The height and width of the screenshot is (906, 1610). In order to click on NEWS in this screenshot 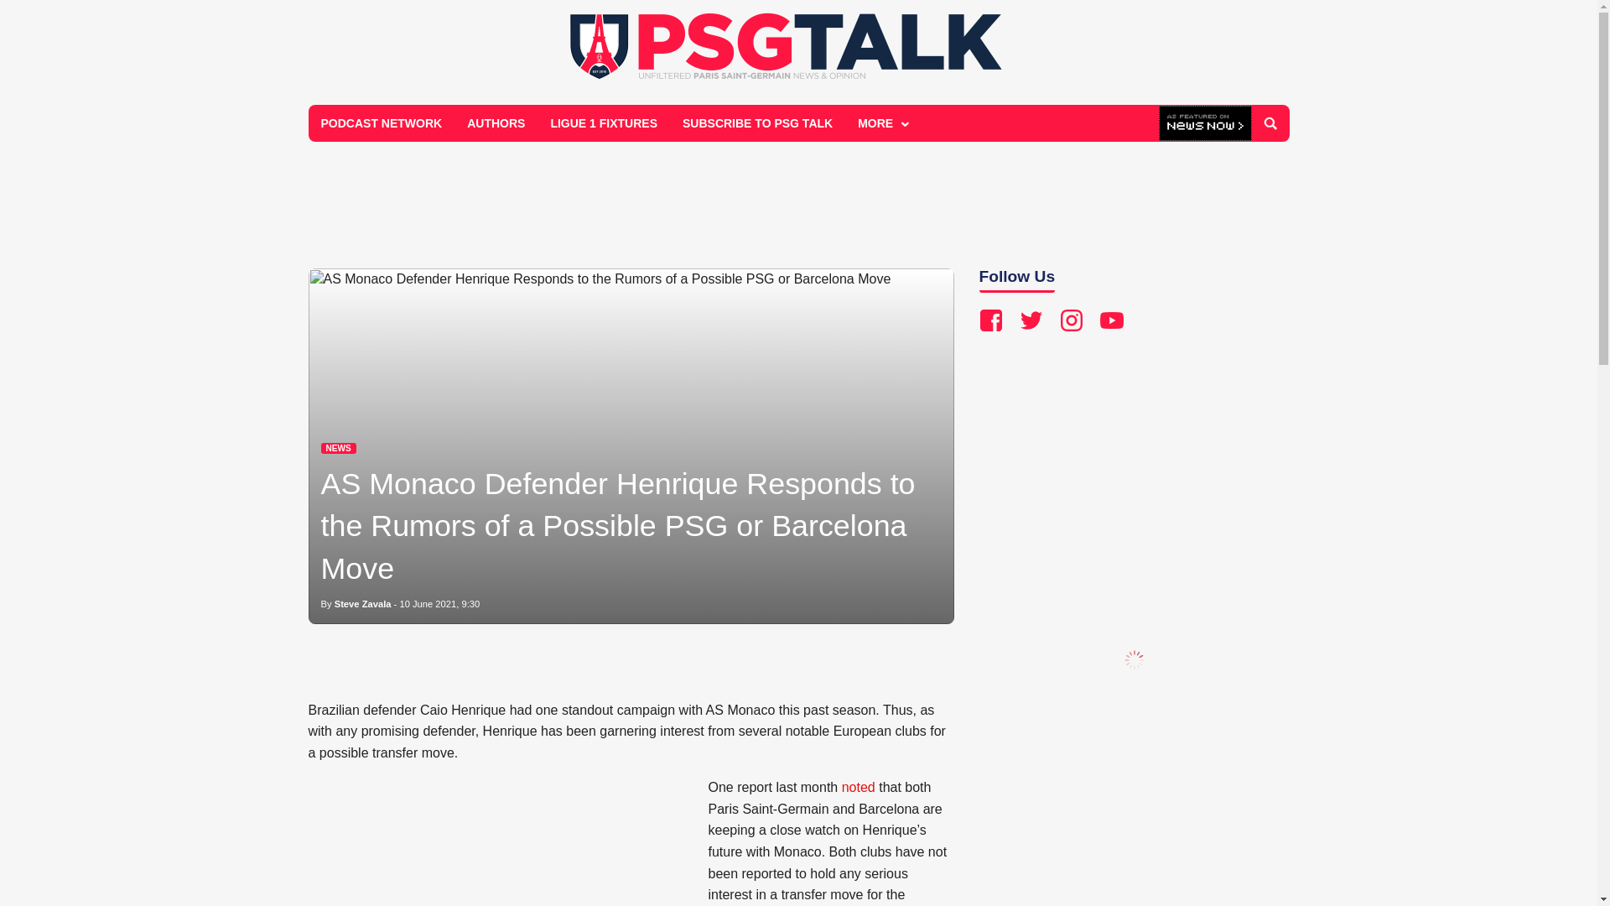, I will do `click(338, 448)`.